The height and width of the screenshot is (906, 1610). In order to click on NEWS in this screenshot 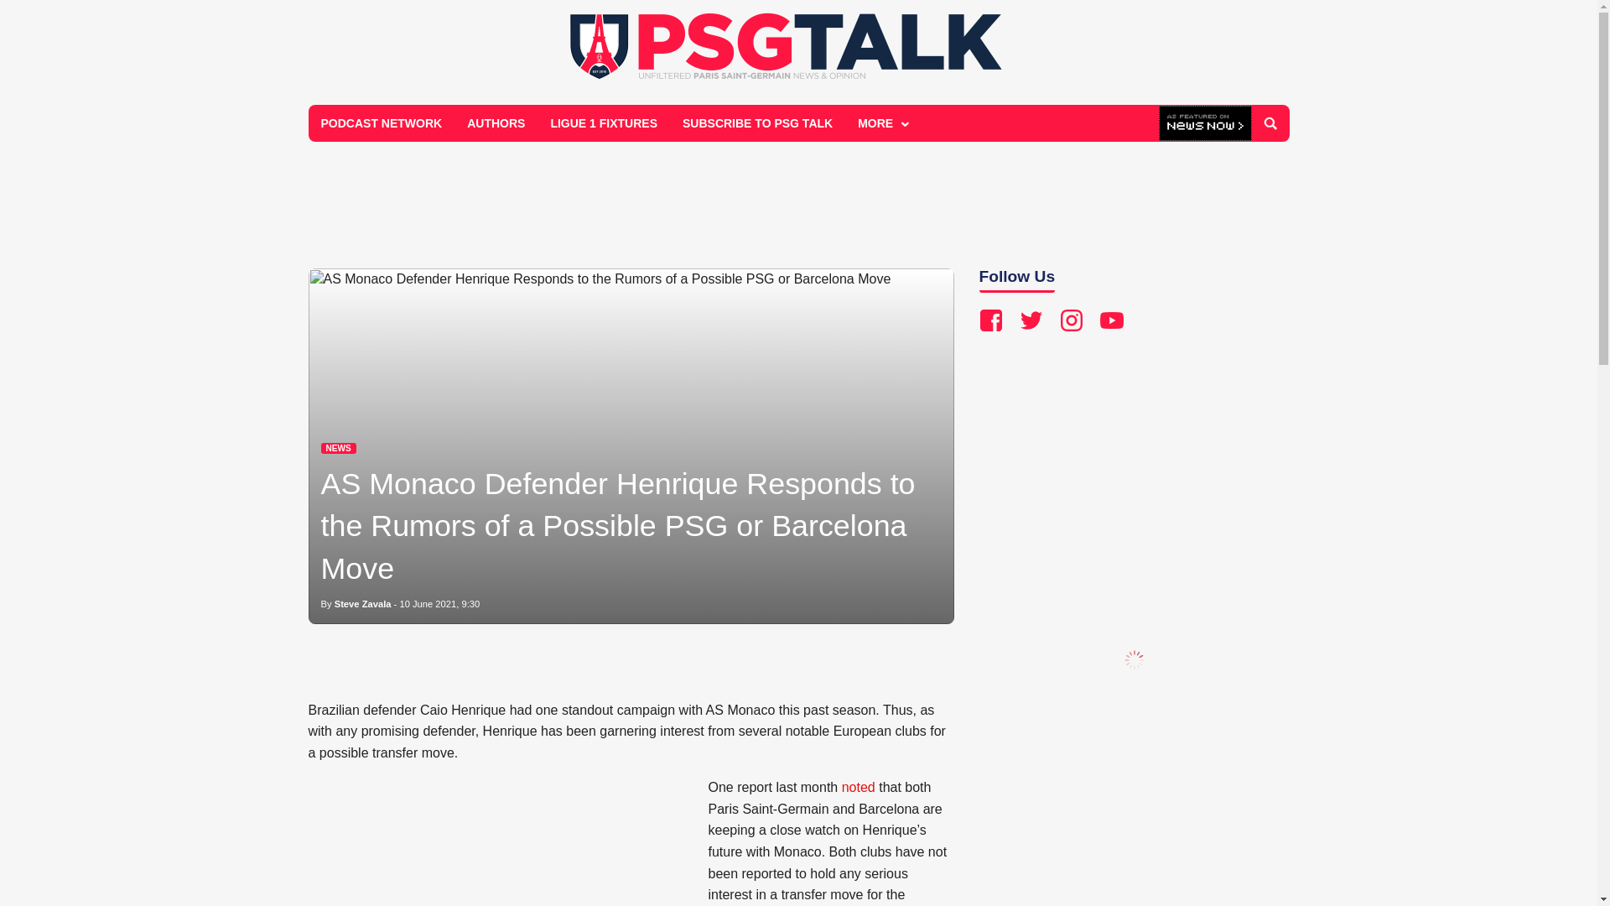, I will do `click(338, 448)`.